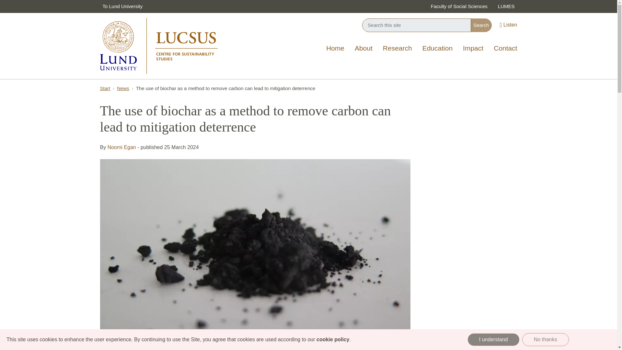 Image resolution: width=622 pixels, height=350 pixels. What do you see at coordinates (397, 49) in the screenshot?
I see `Research` at bounding box center [397, 49].